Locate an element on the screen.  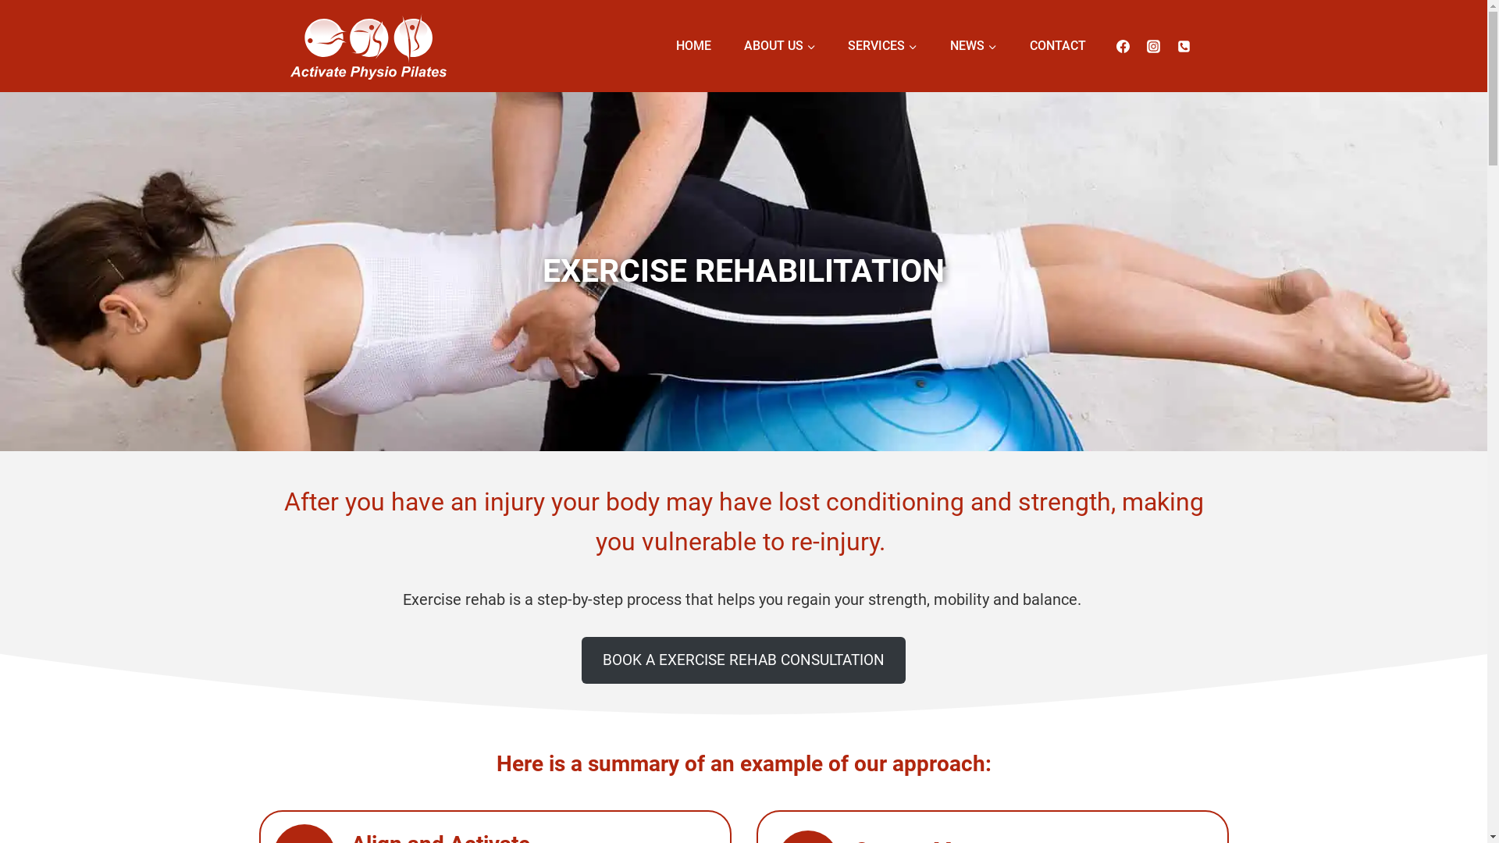
CONTACT is located at coordinates (1058, 46).